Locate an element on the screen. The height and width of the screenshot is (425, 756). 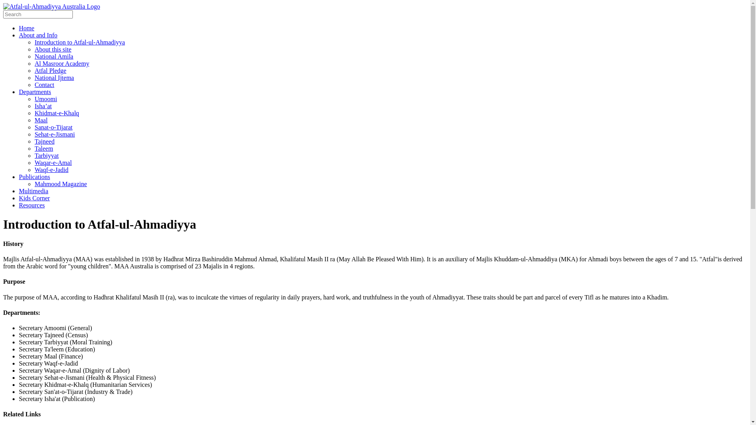
Tajneed is located at coordinates (44, 142).